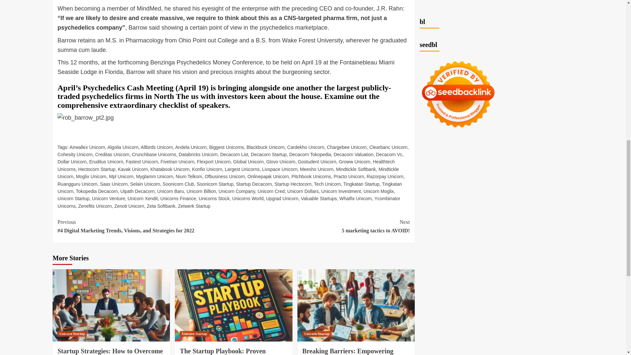 Image resolution: width=631 pixels, height=355 pixels. I want to click on Algolia Unicorn, so click(123, 147).